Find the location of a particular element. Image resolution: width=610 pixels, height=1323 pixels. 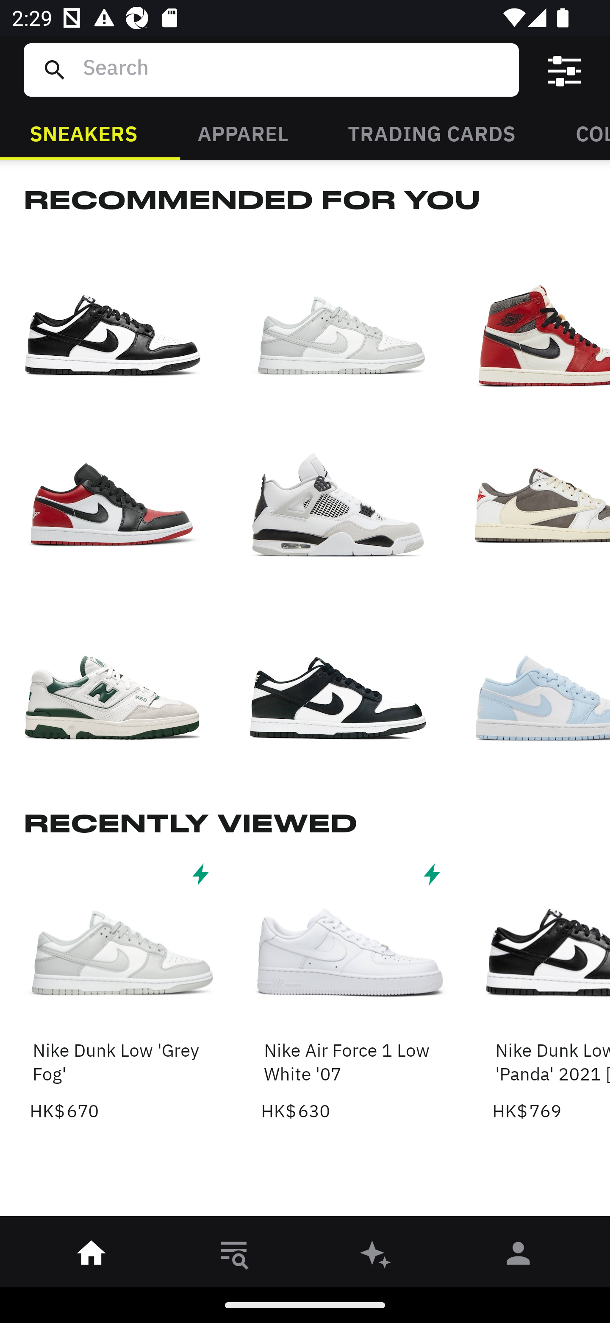

APPAREL is located at coordinates (242, 132).